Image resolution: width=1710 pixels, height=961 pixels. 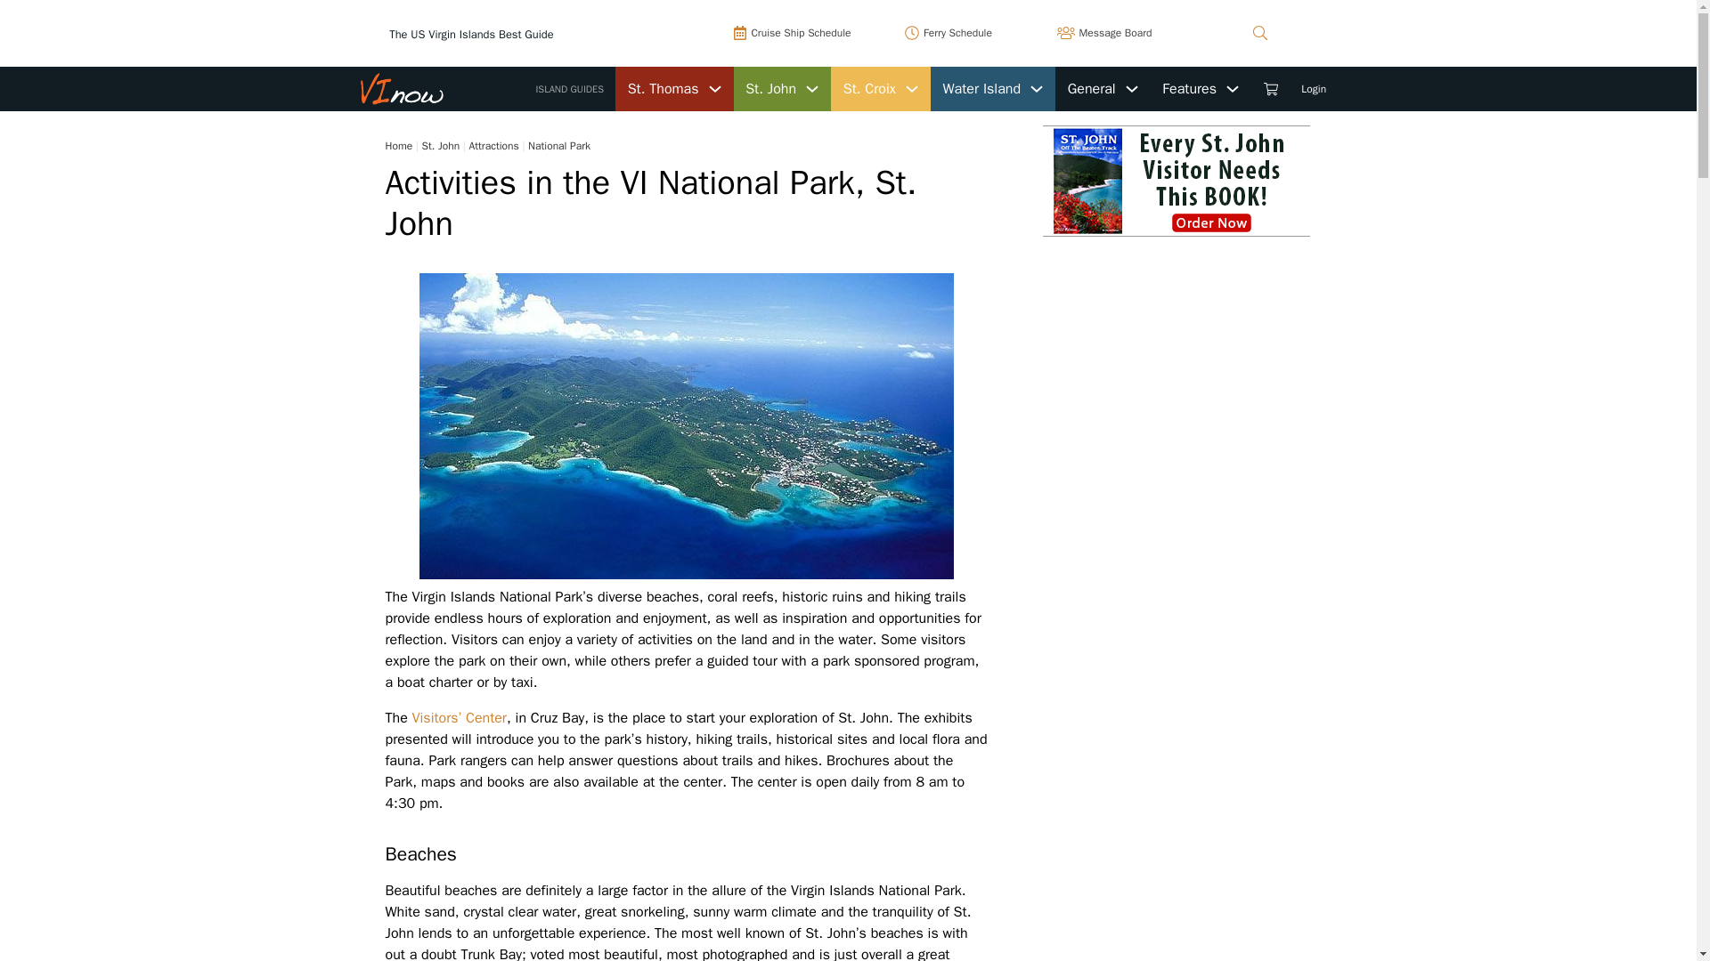 I want to click on Ferry Schedule, so click(x=949, y=32).